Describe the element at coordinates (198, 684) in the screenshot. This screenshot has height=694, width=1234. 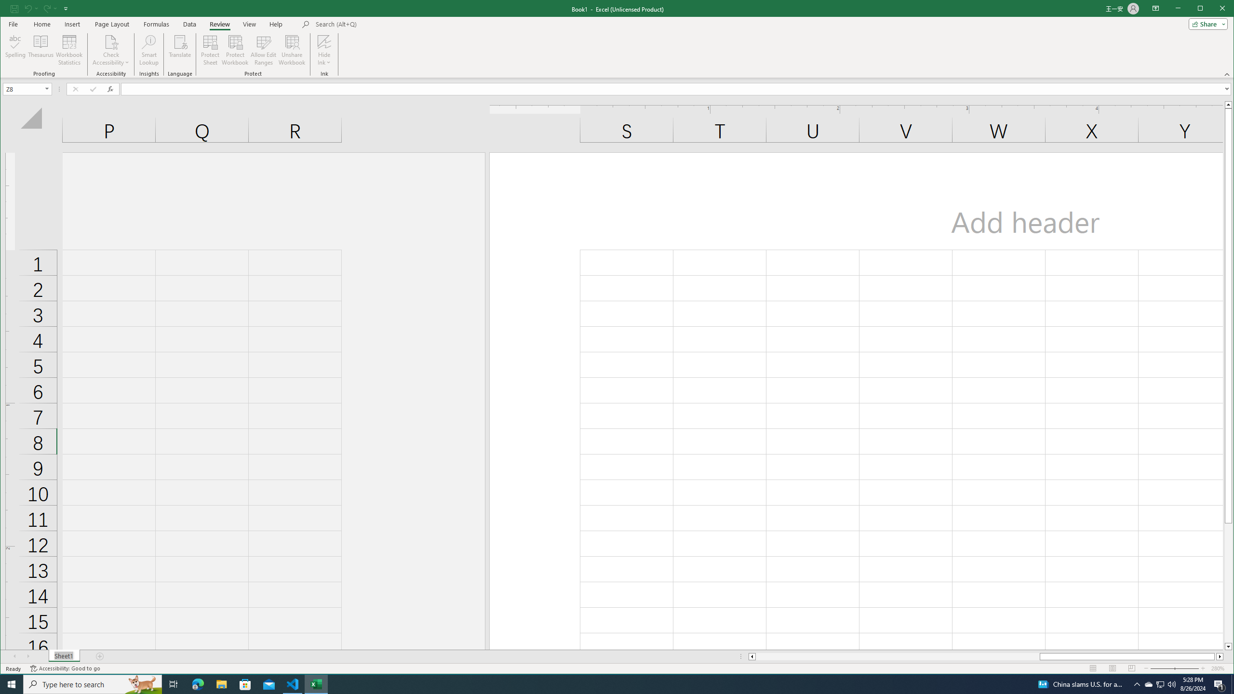
I see `Microsoft Edge` at that location.